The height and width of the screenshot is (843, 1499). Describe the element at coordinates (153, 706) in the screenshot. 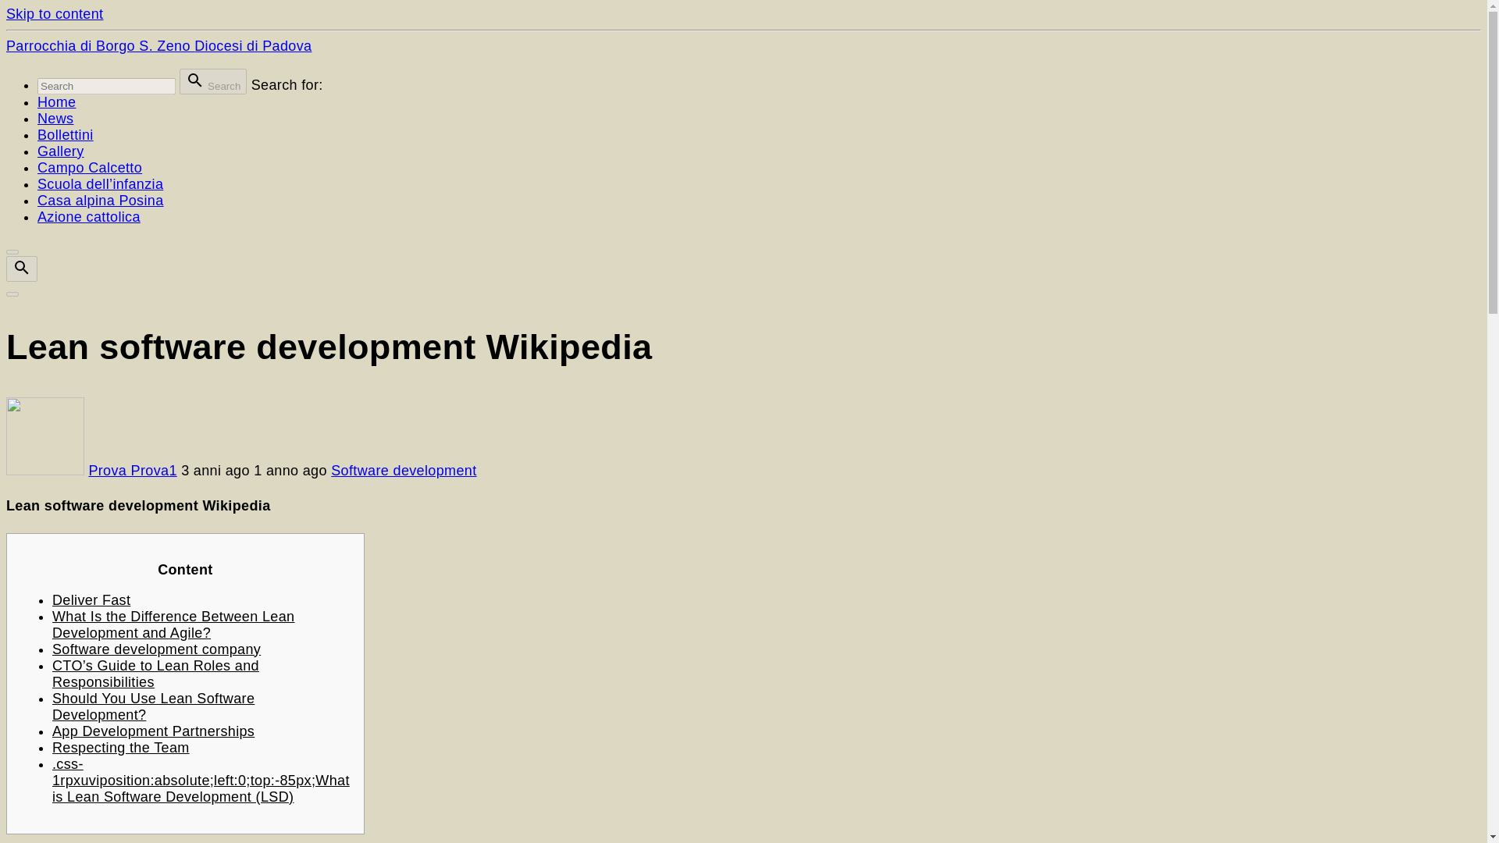

I see `Should You Use Lean Software Development?` at that location.